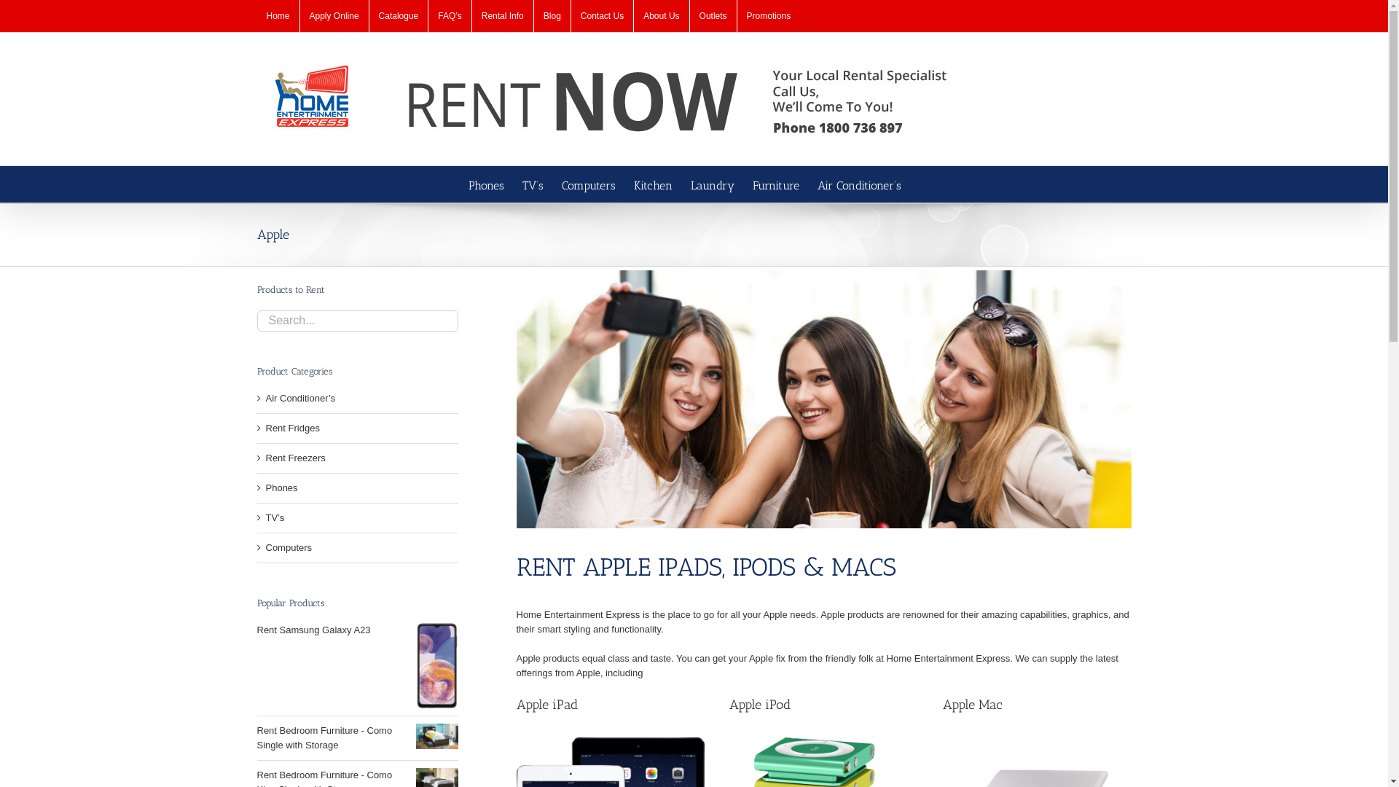 The image size is (1399, 787). I want to click on Outlets, so click(713, 16).